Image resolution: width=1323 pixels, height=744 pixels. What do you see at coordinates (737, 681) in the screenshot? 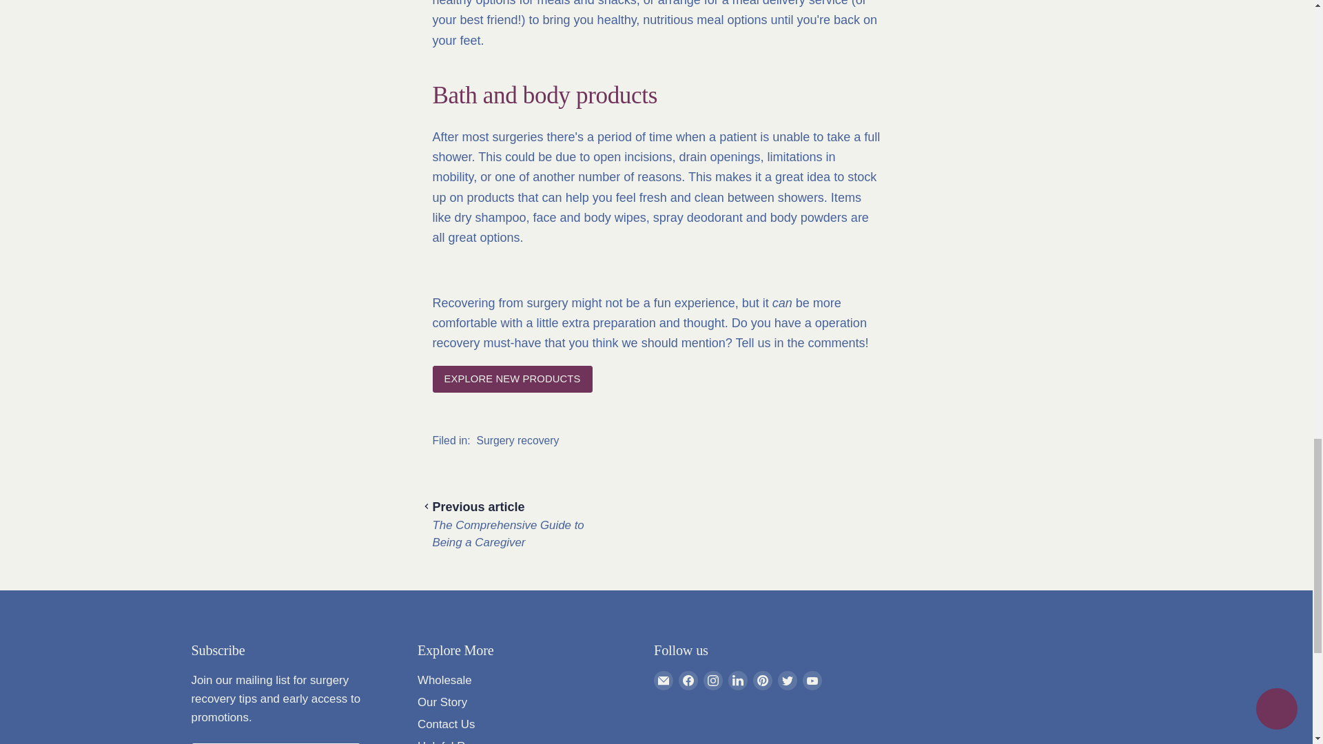
I see `LinkedIn` at bounding box center [737, 681].